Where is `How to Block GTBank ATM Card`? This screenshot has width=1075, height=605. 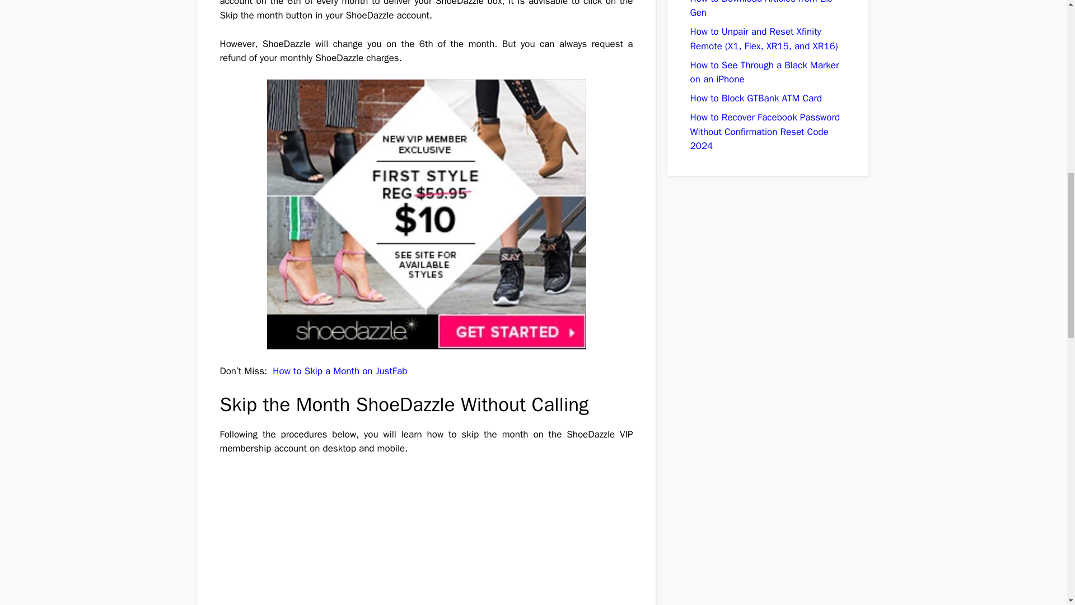 How to Block GTBank ATM Card is located at coordinates (755, 98).